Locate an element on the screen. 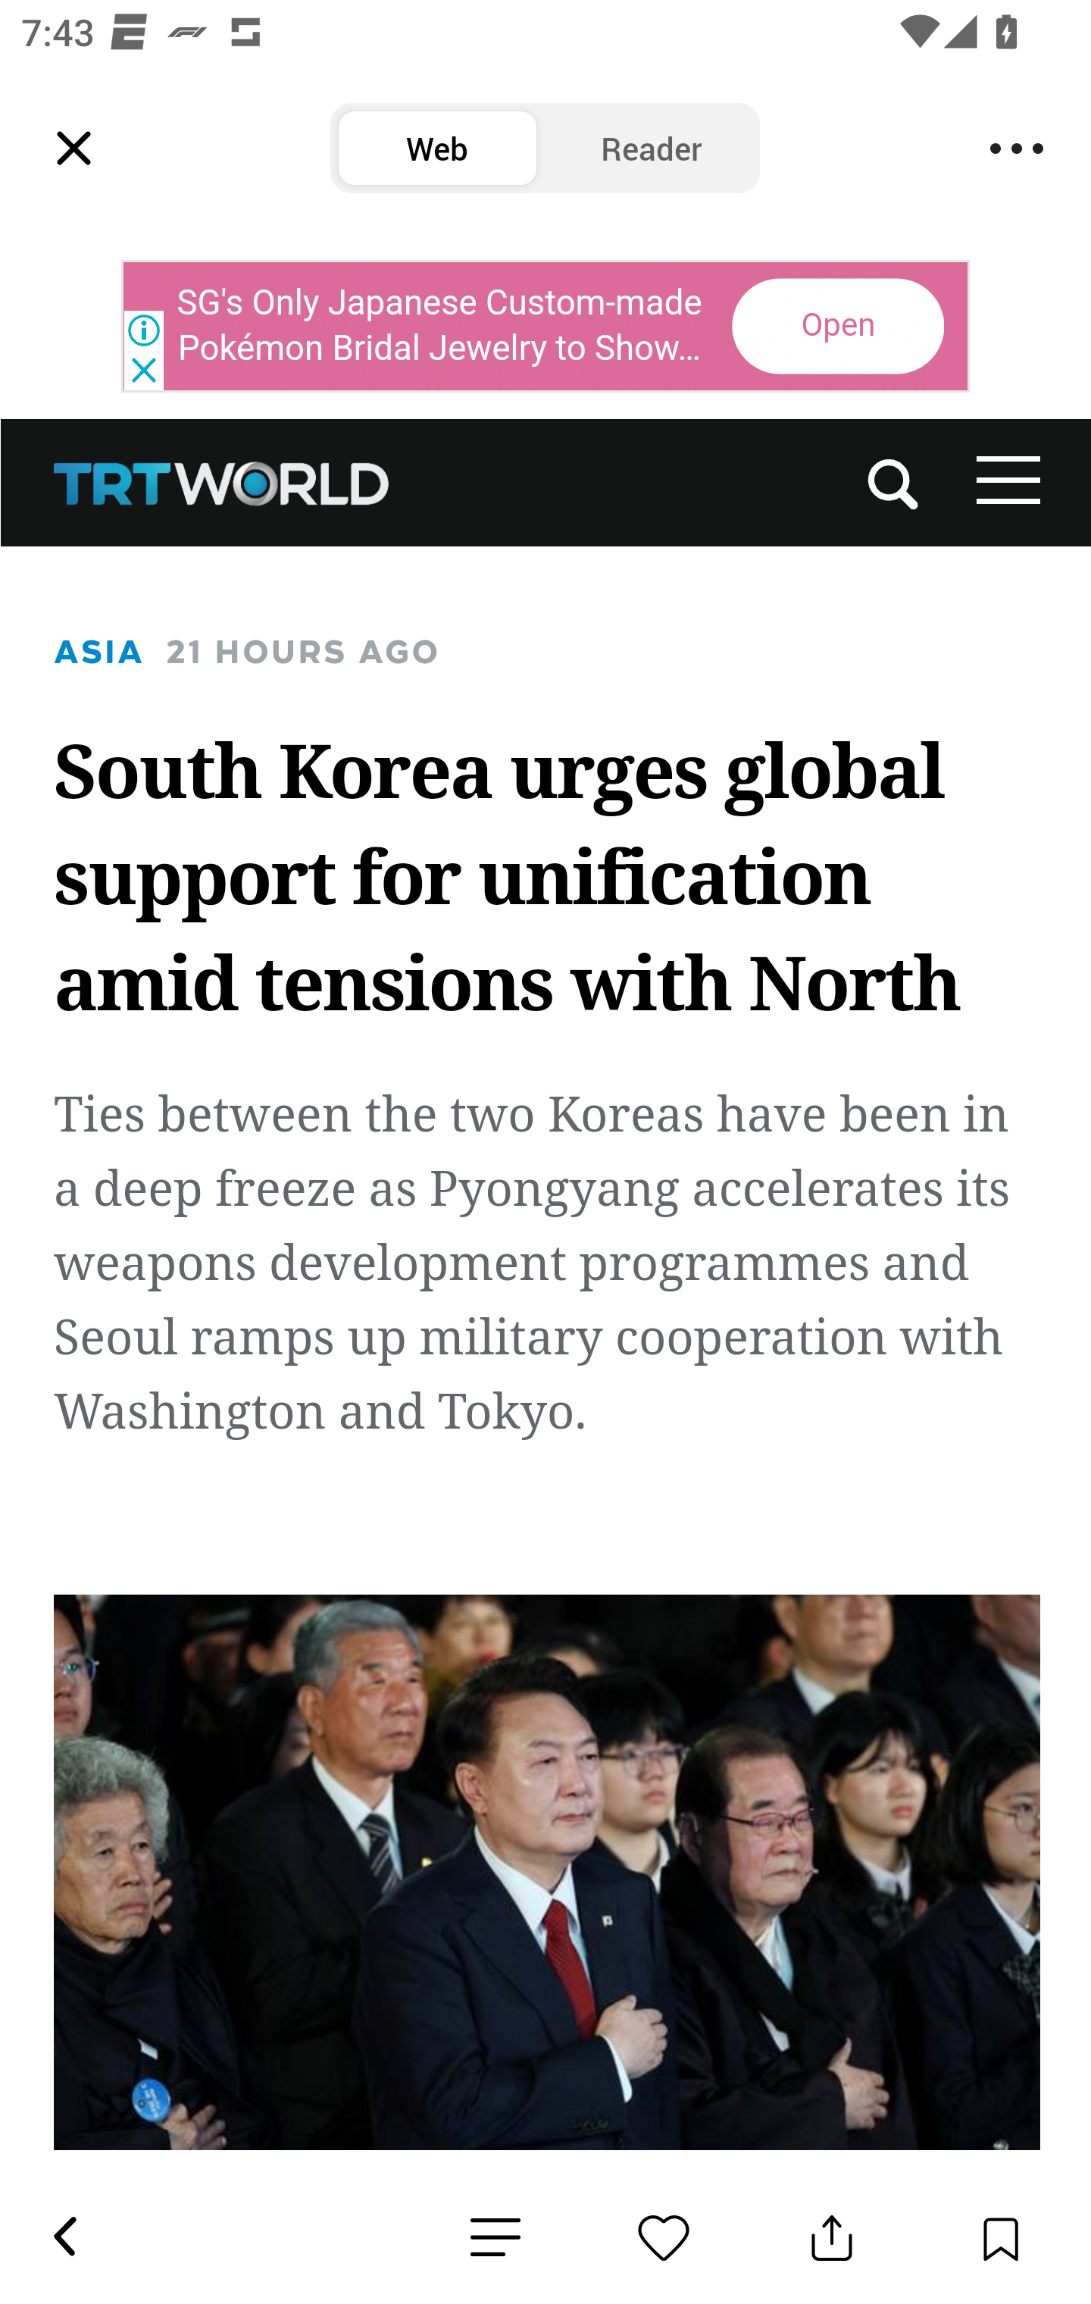 This screenshot has width=1091, height=2304. Share Button is located at coordinates (832, 2237).